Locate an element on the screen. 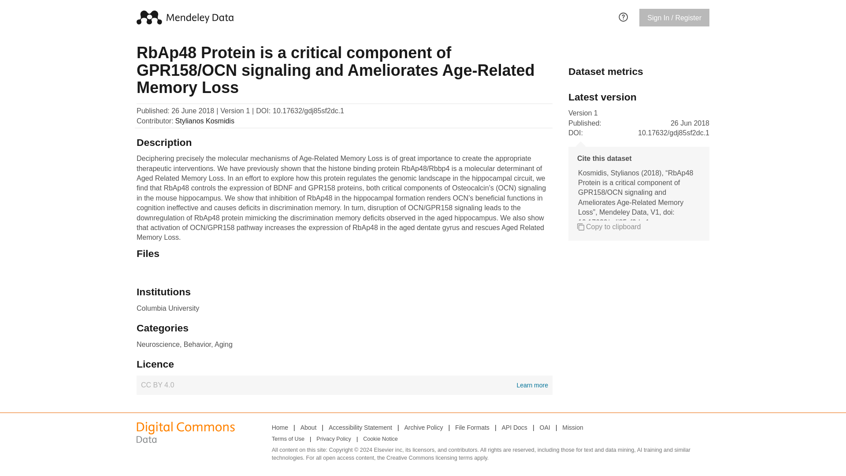 This screenshot has height=476, width=846. API Docs is located at coordinates (344, 385).